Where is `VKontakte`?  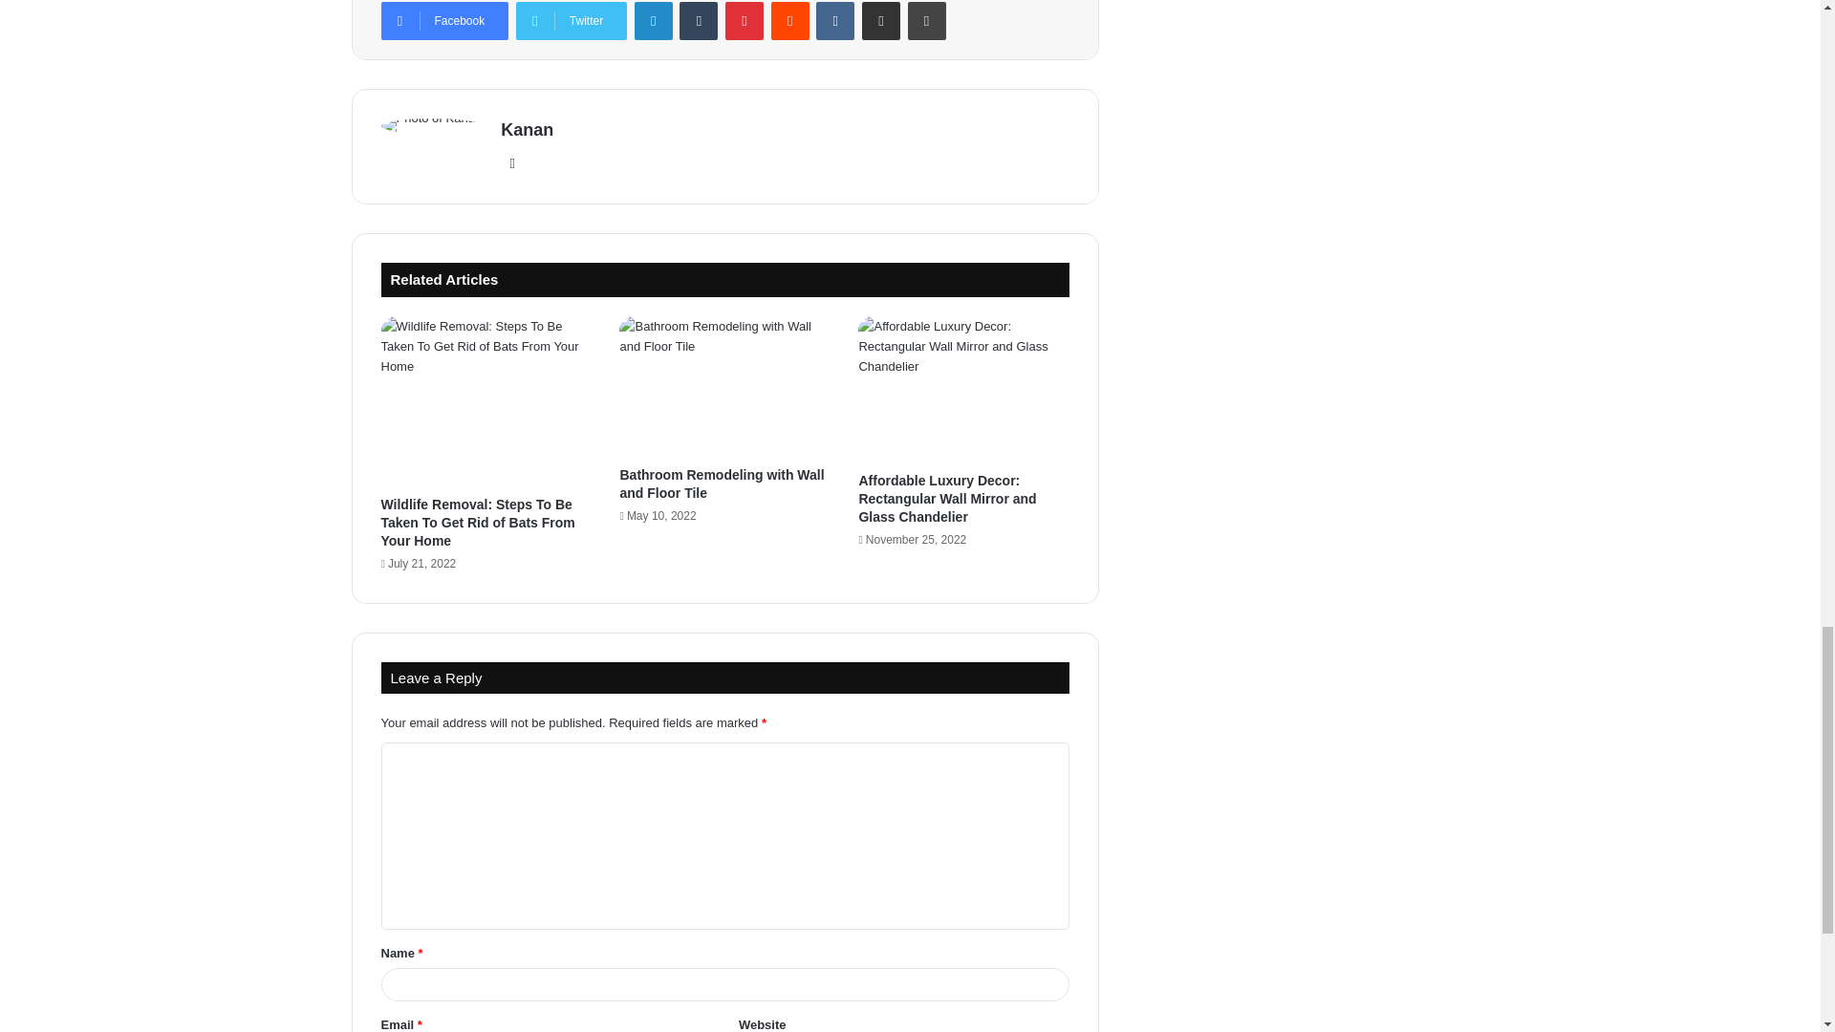 VKontakte is located at coordinates (835, 21).